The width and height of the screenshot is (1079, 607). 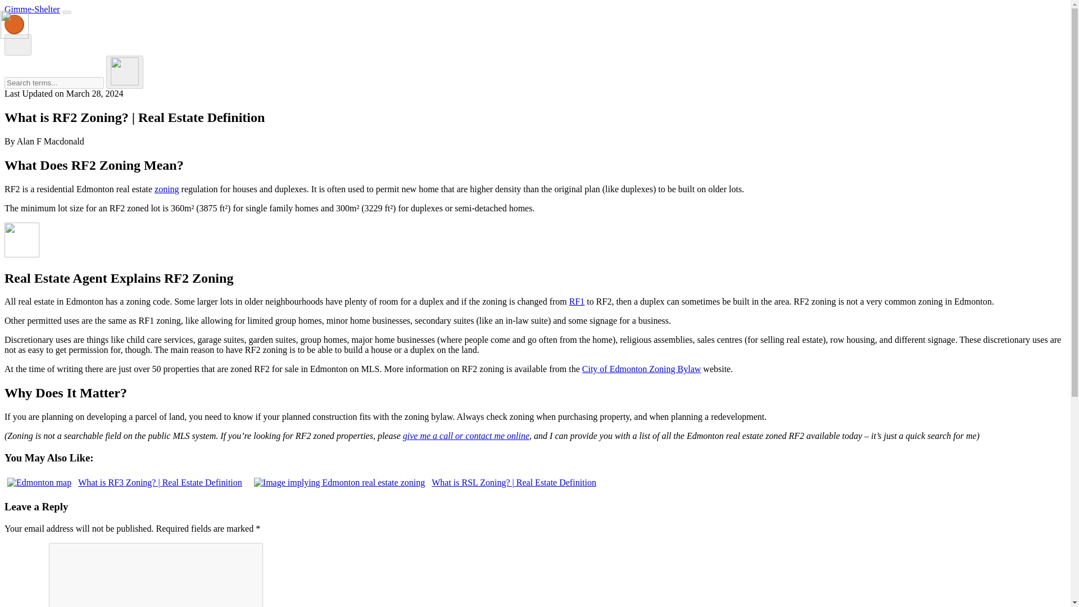 What do you see at coordinates (166, 189) in the screenshot?
I see `zoning` at bounding box center [166, 189].